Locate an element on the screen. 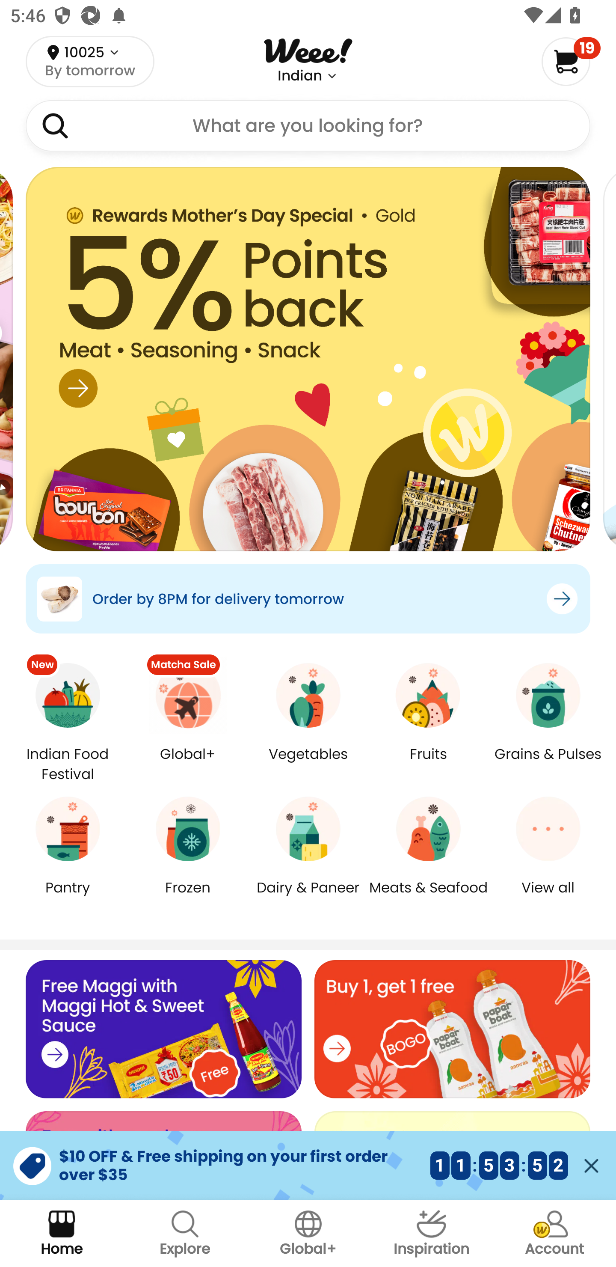 The image size is (616, 1267). 19 is located at coordinates (571, 61).